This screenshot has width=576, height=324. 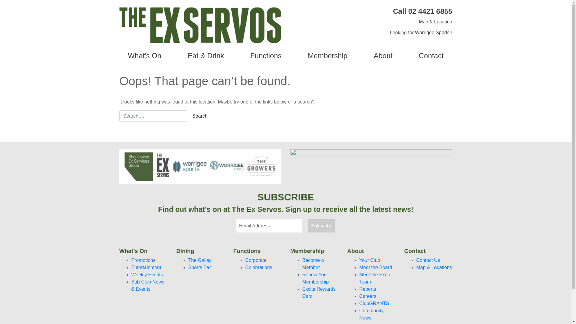 What do you see at coordinates (0, 0) in the screenshot?
I see `Skip to content` at bounding box center [0, 0].